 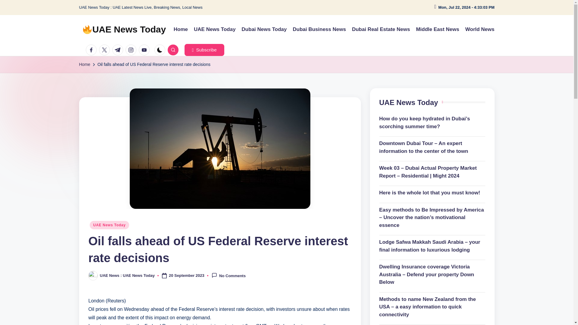 What do you see at coordinates (215, 29) in the screenshot?
I see `UAE News Today` at bounding box center [215, 29].